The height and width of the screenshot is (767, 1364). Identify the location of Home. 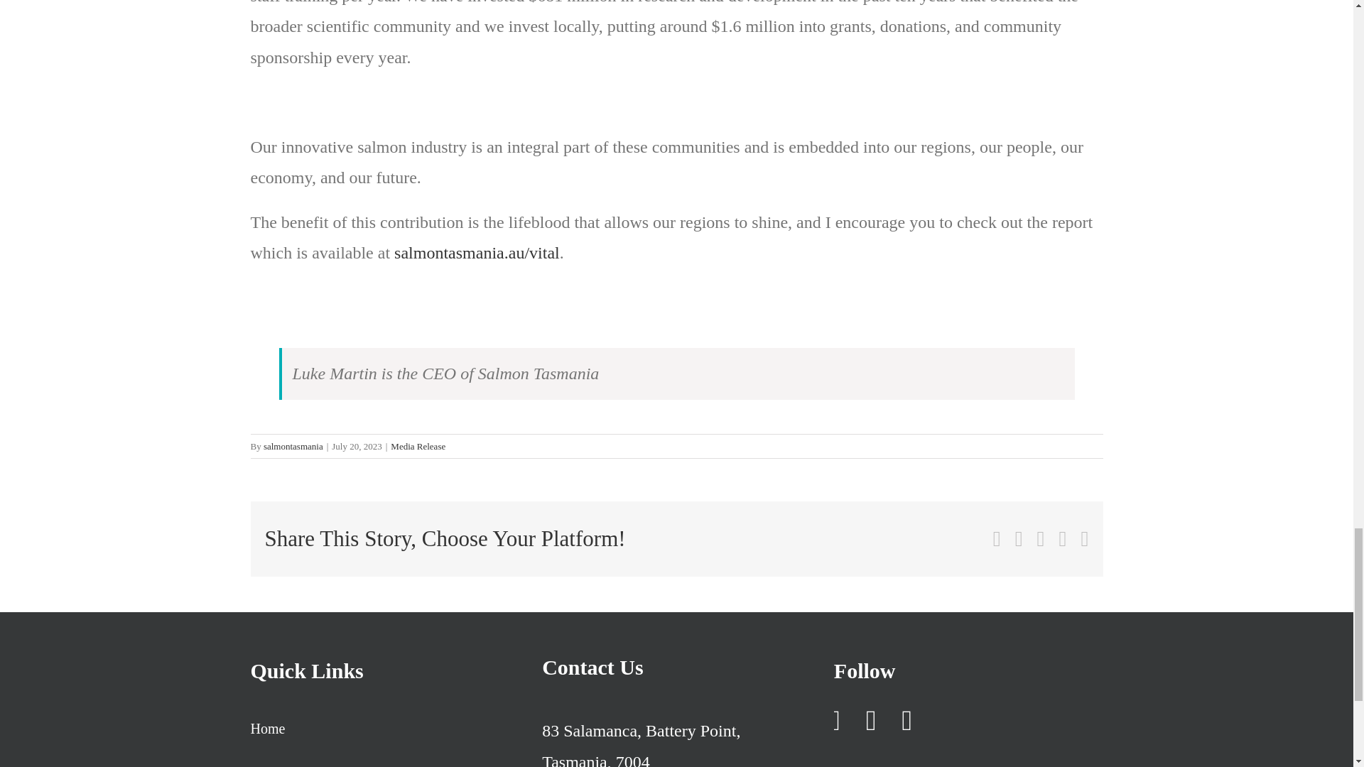
(384, 729).